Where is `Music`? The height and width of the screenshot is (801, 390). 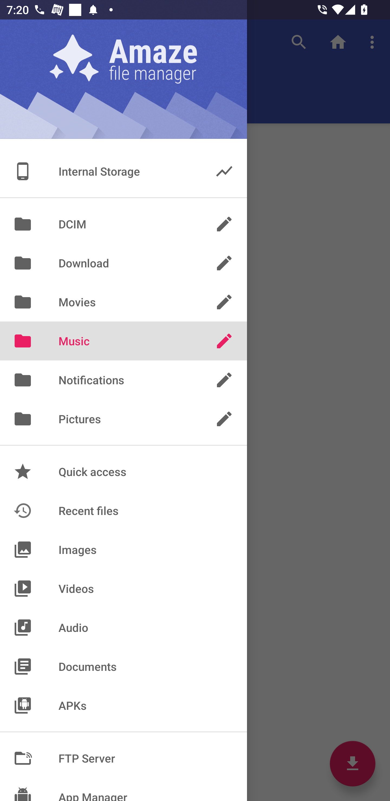 Music is located at coordinates (123, 341).